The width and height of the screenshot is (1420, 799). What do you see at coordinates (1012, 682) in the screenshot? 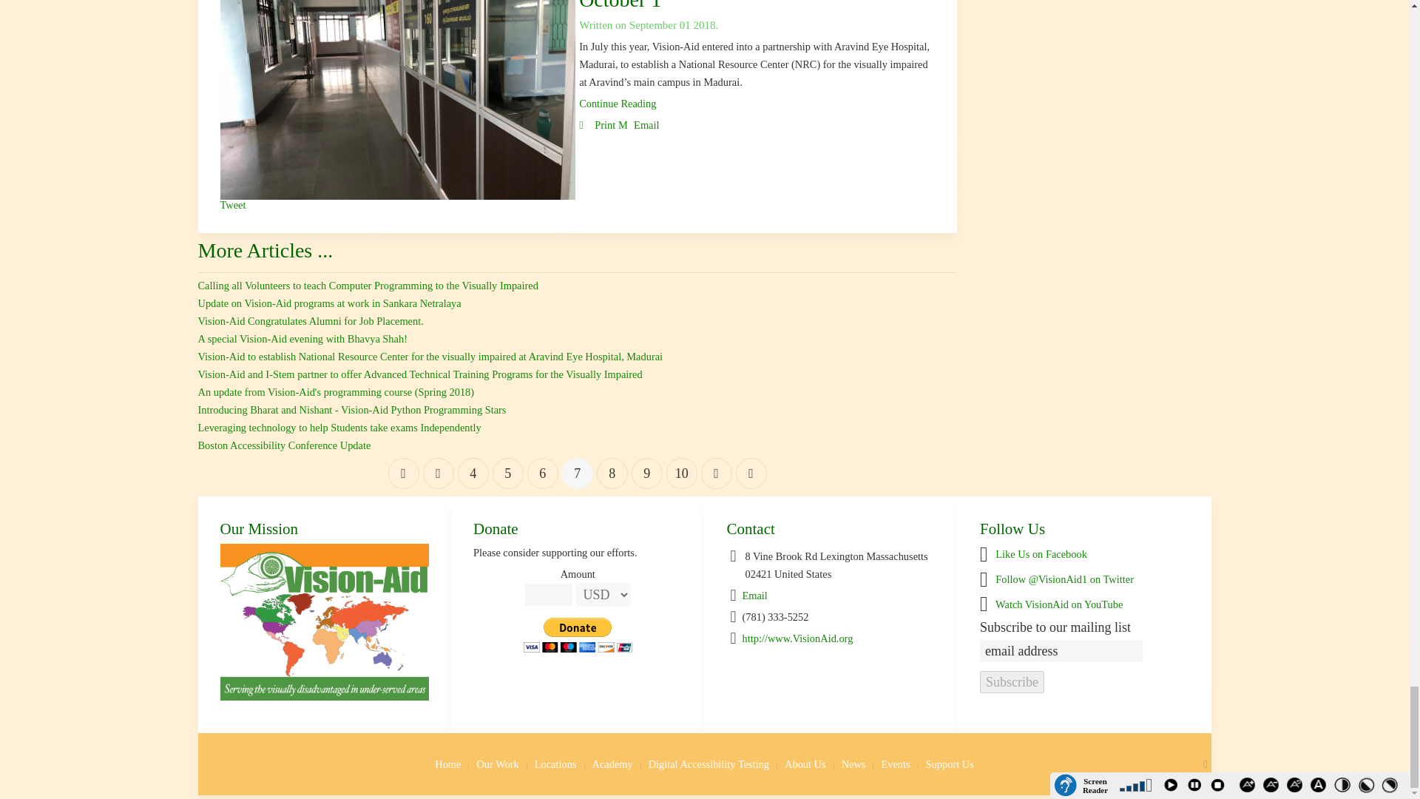
I see `Subscribe` at bounding box center [1012, 682].